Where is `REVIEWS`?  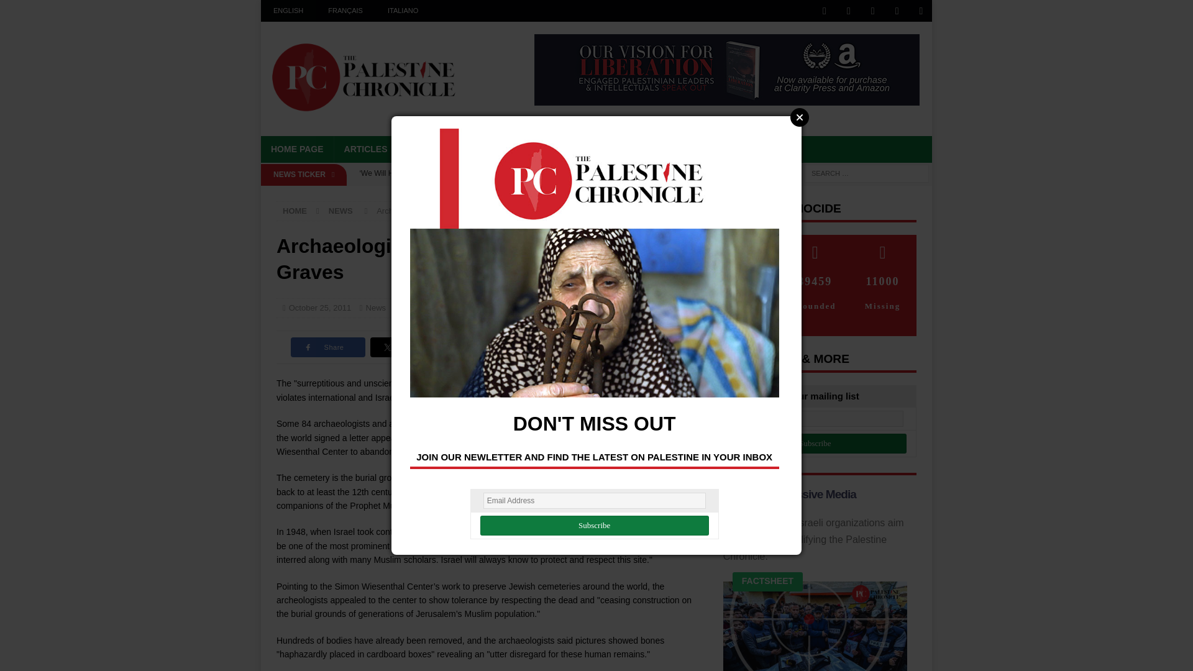
REVIEWS is located at coordinates (573, 149).